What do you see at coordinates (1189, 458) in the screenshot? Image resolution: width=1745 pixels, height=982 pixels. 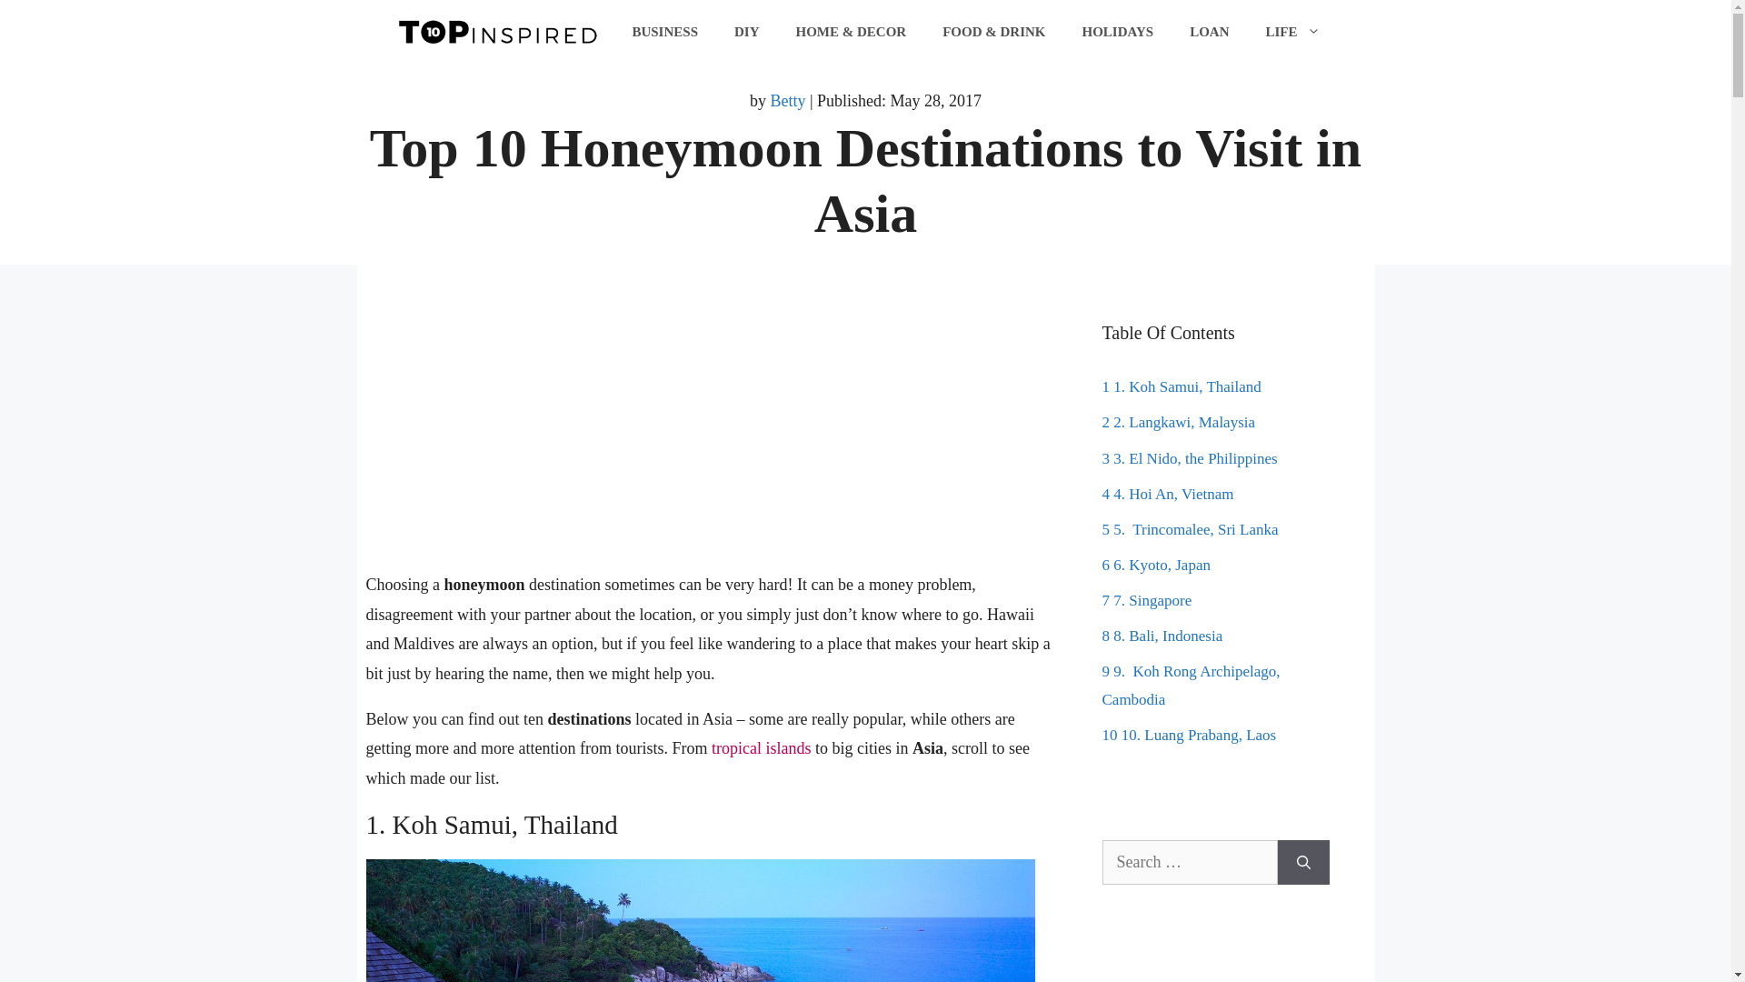 I see `3 3. El Nido, the Philippines` at bounding box center [1189, 458].